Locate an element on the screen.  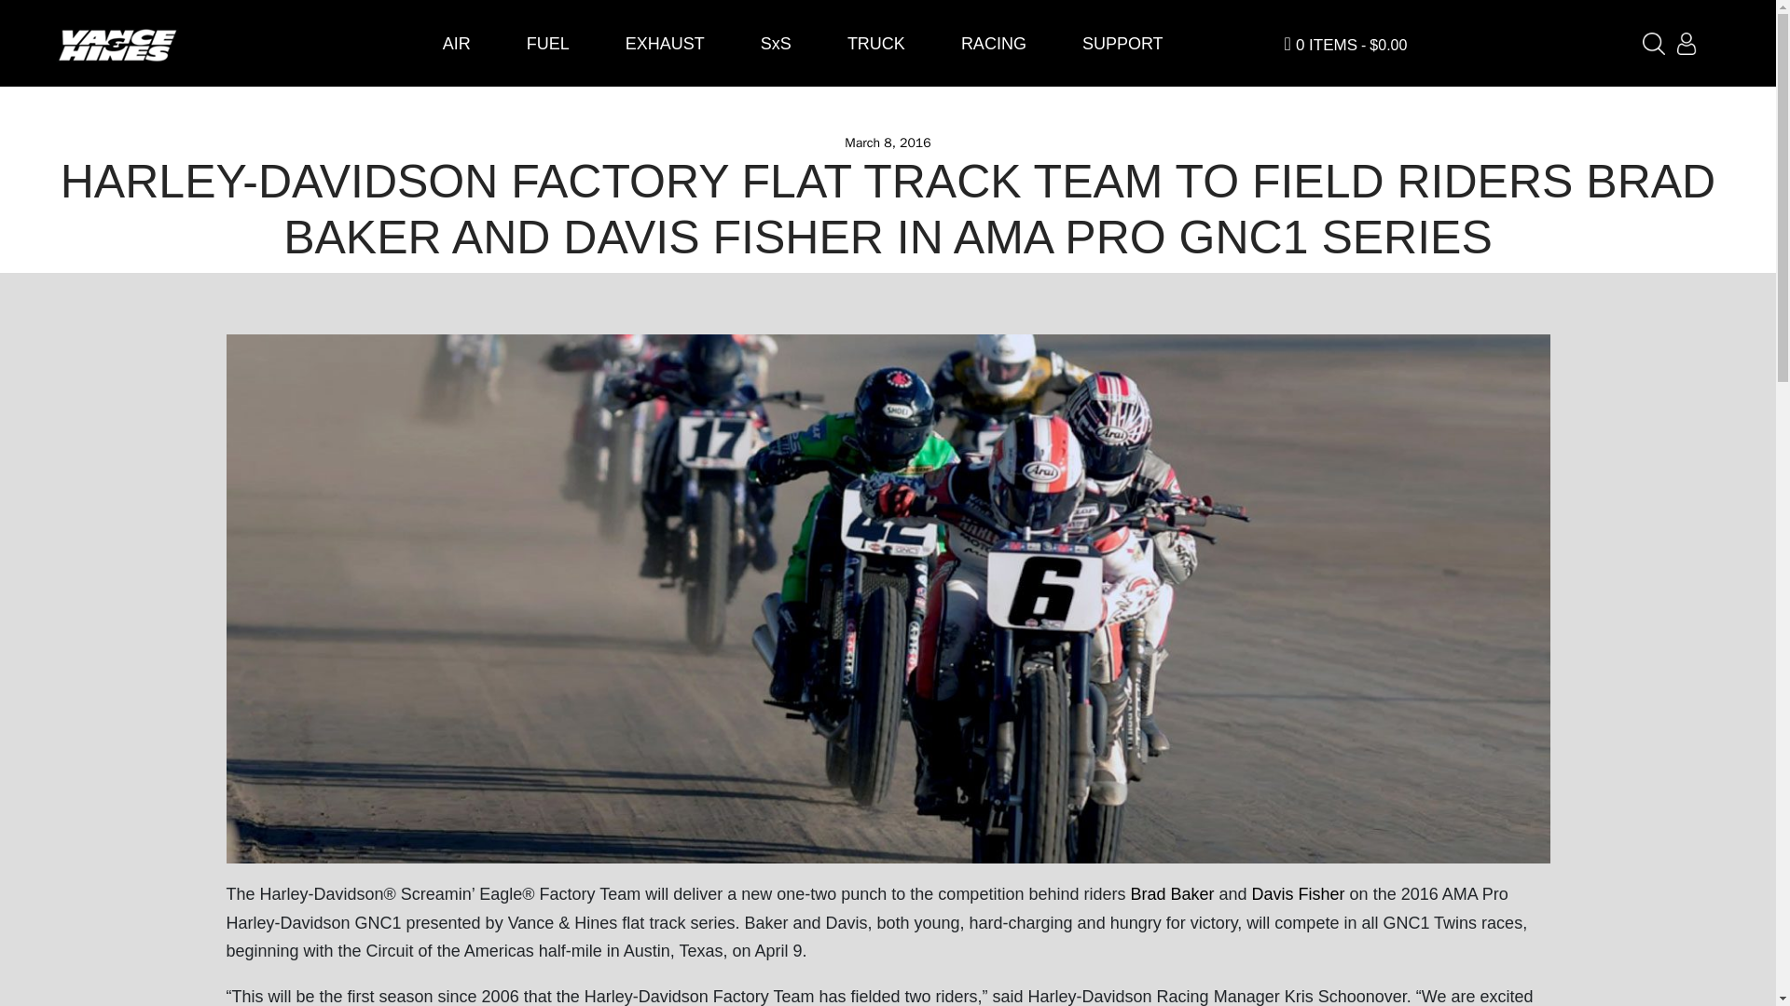
AIR is located at coordinates (457, 43).